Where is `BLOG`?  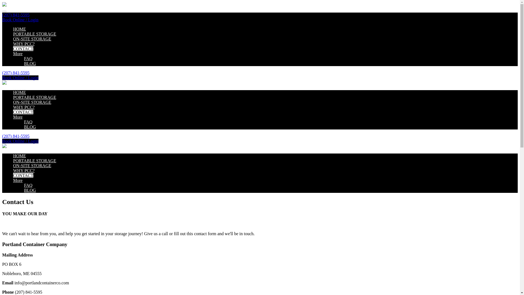
BLOG is located at coordinates (30, 190).